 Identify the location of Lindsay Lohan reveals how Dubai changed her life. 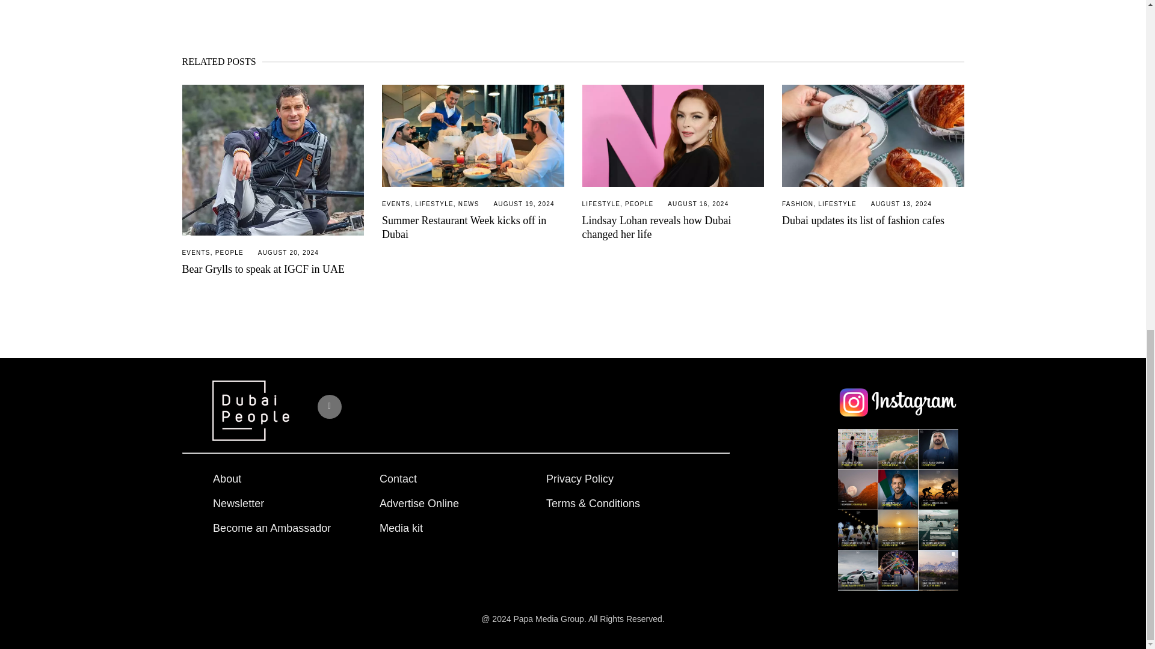
(656, 227).